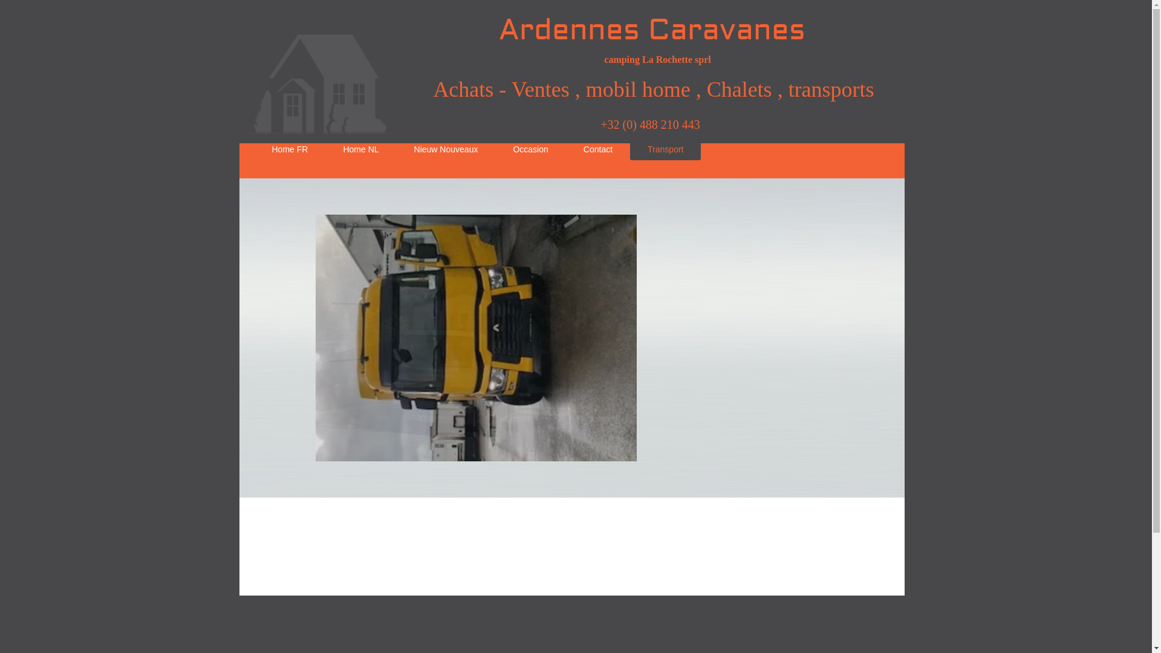 The height and width of the screenshot is (653, 1161). What do you see at coordinates (598, 149) in the screenshot?
I see `Contact` at bounding box center [598, 149].